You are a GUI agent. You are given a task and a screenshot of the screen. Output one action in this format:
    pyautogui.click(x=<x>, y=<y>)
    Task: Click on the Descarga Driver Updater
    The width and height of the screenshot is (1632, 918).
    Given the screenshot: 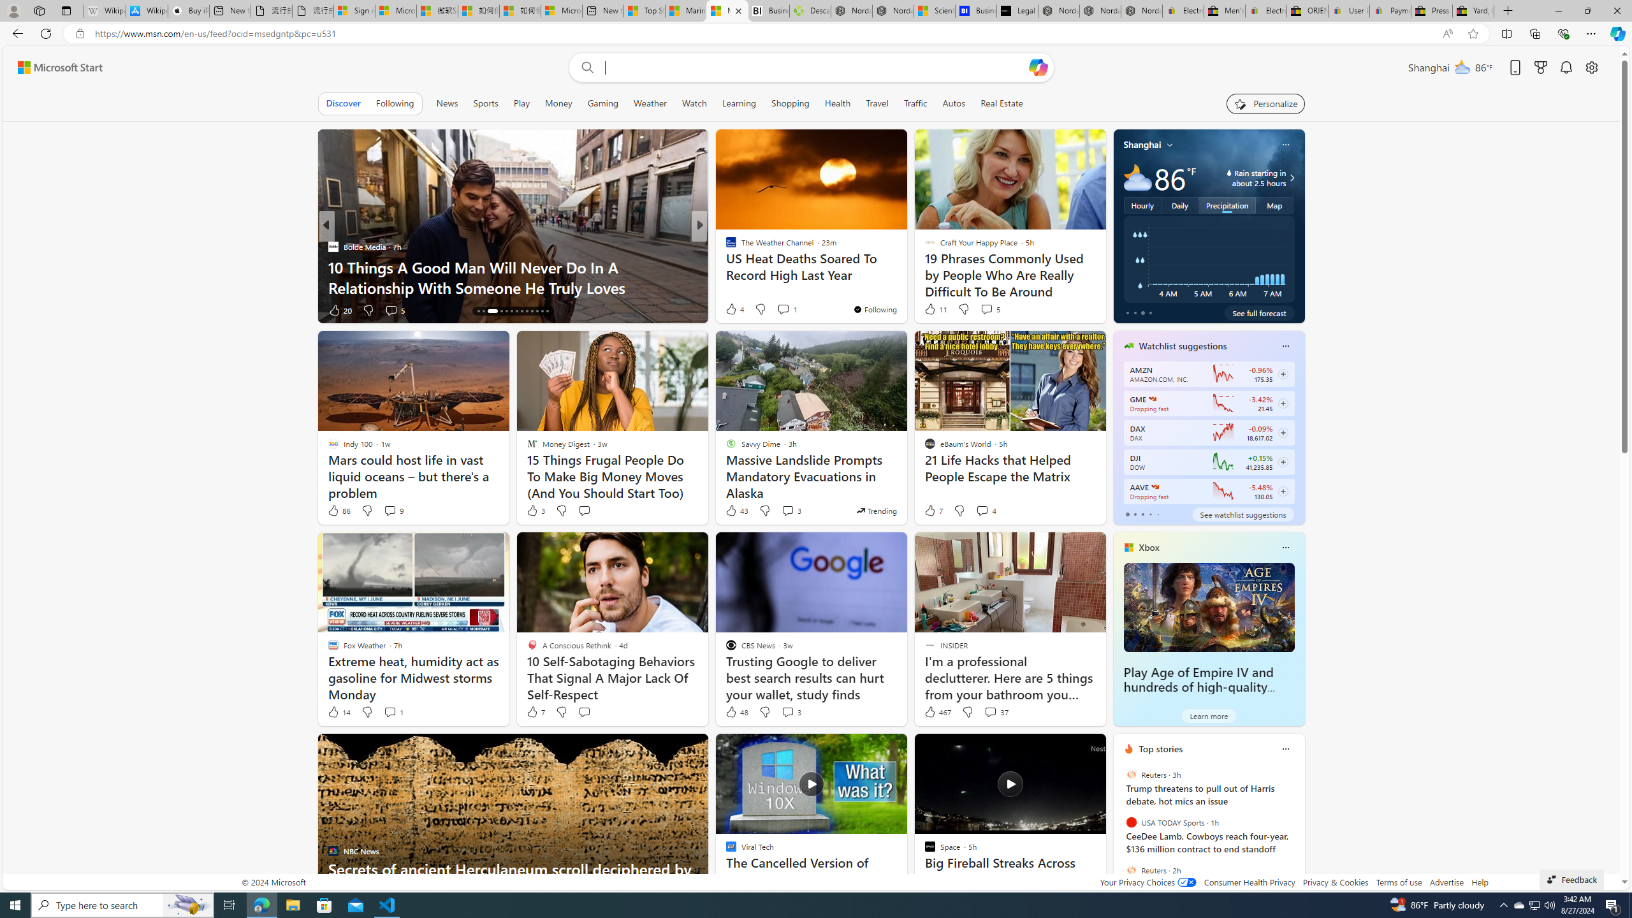 What is the action you would take?
    pyautogui.click(x=809, y=11)
    